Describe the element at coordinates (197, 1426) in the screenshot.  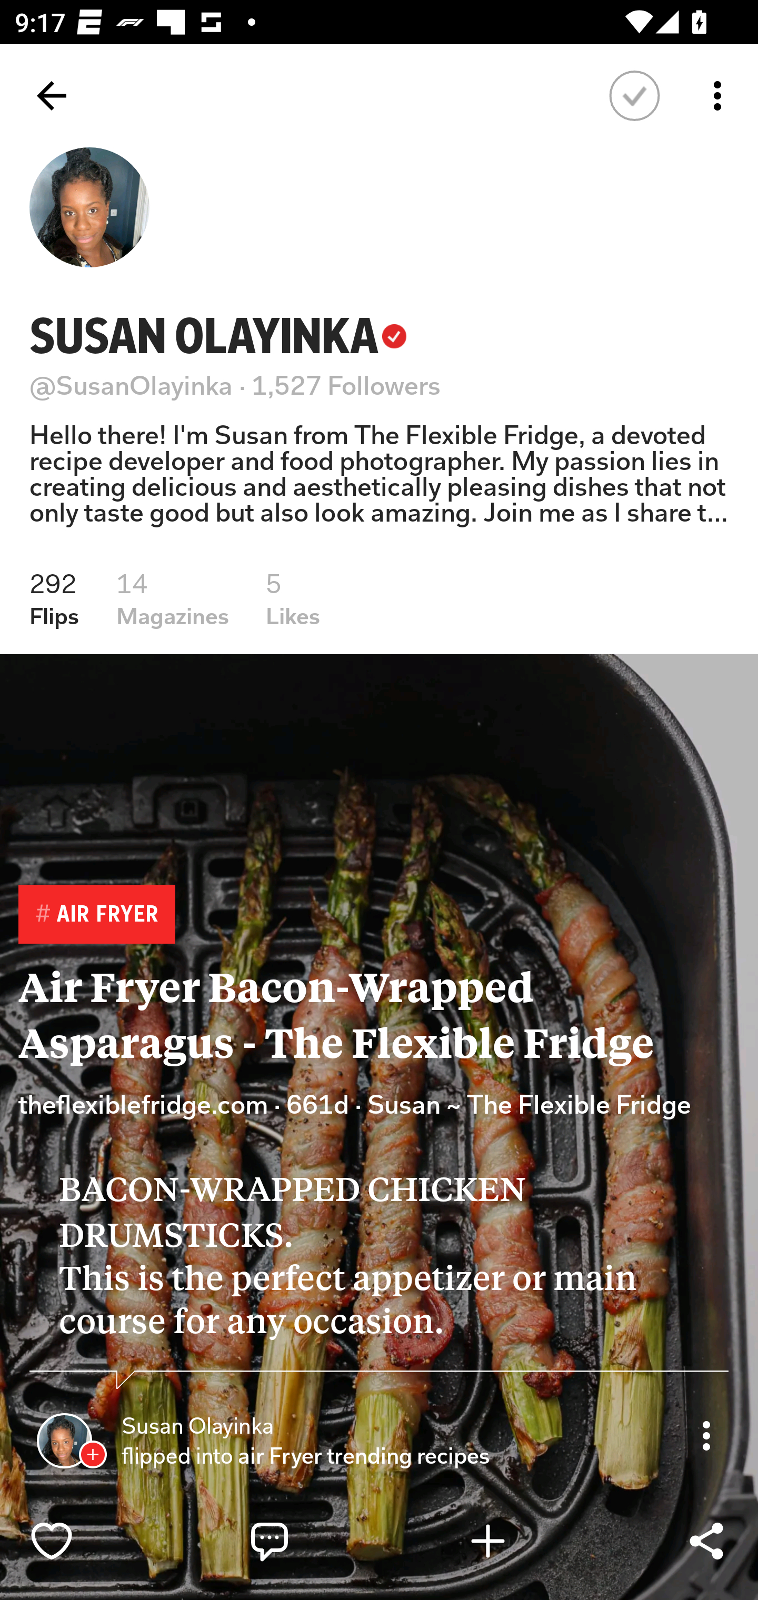
I see `Susan Olayinka` at that location.